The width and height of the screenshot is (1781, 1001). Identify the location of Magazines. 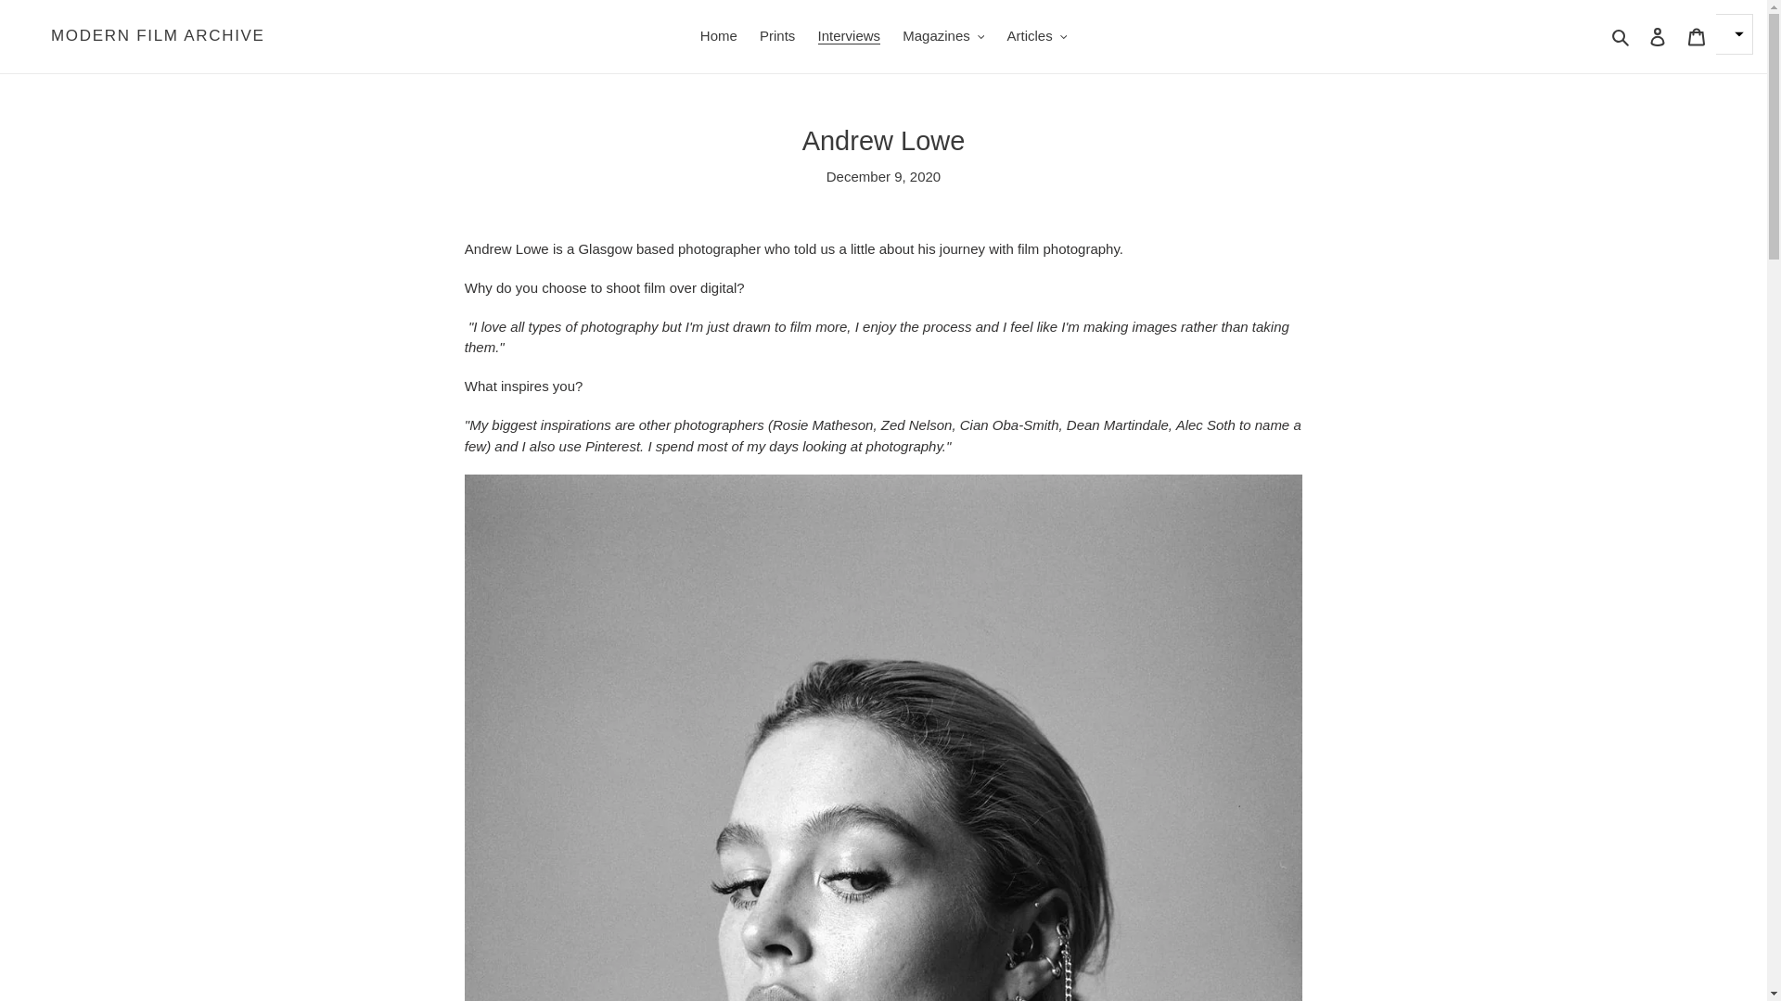
(943, 36).